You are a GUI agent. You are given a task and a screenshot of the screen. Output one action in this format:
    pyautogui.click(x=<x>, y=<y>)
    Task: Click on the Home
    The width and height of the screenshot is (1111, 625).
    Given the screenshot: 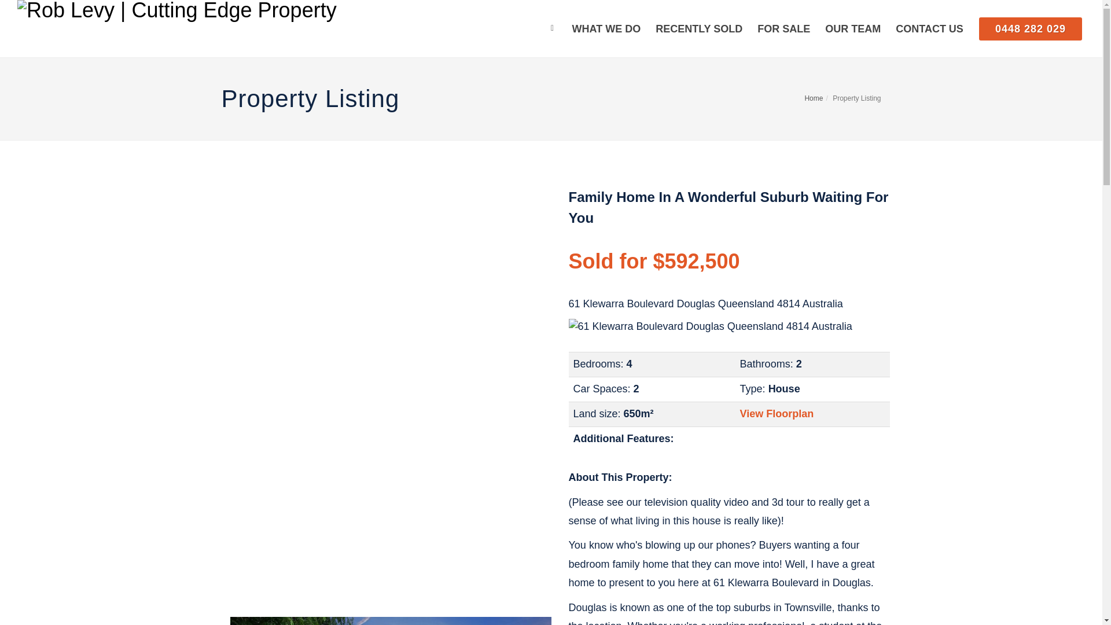 What is the action you would take?
    pyautogui.click(x=1030, y=29)
    